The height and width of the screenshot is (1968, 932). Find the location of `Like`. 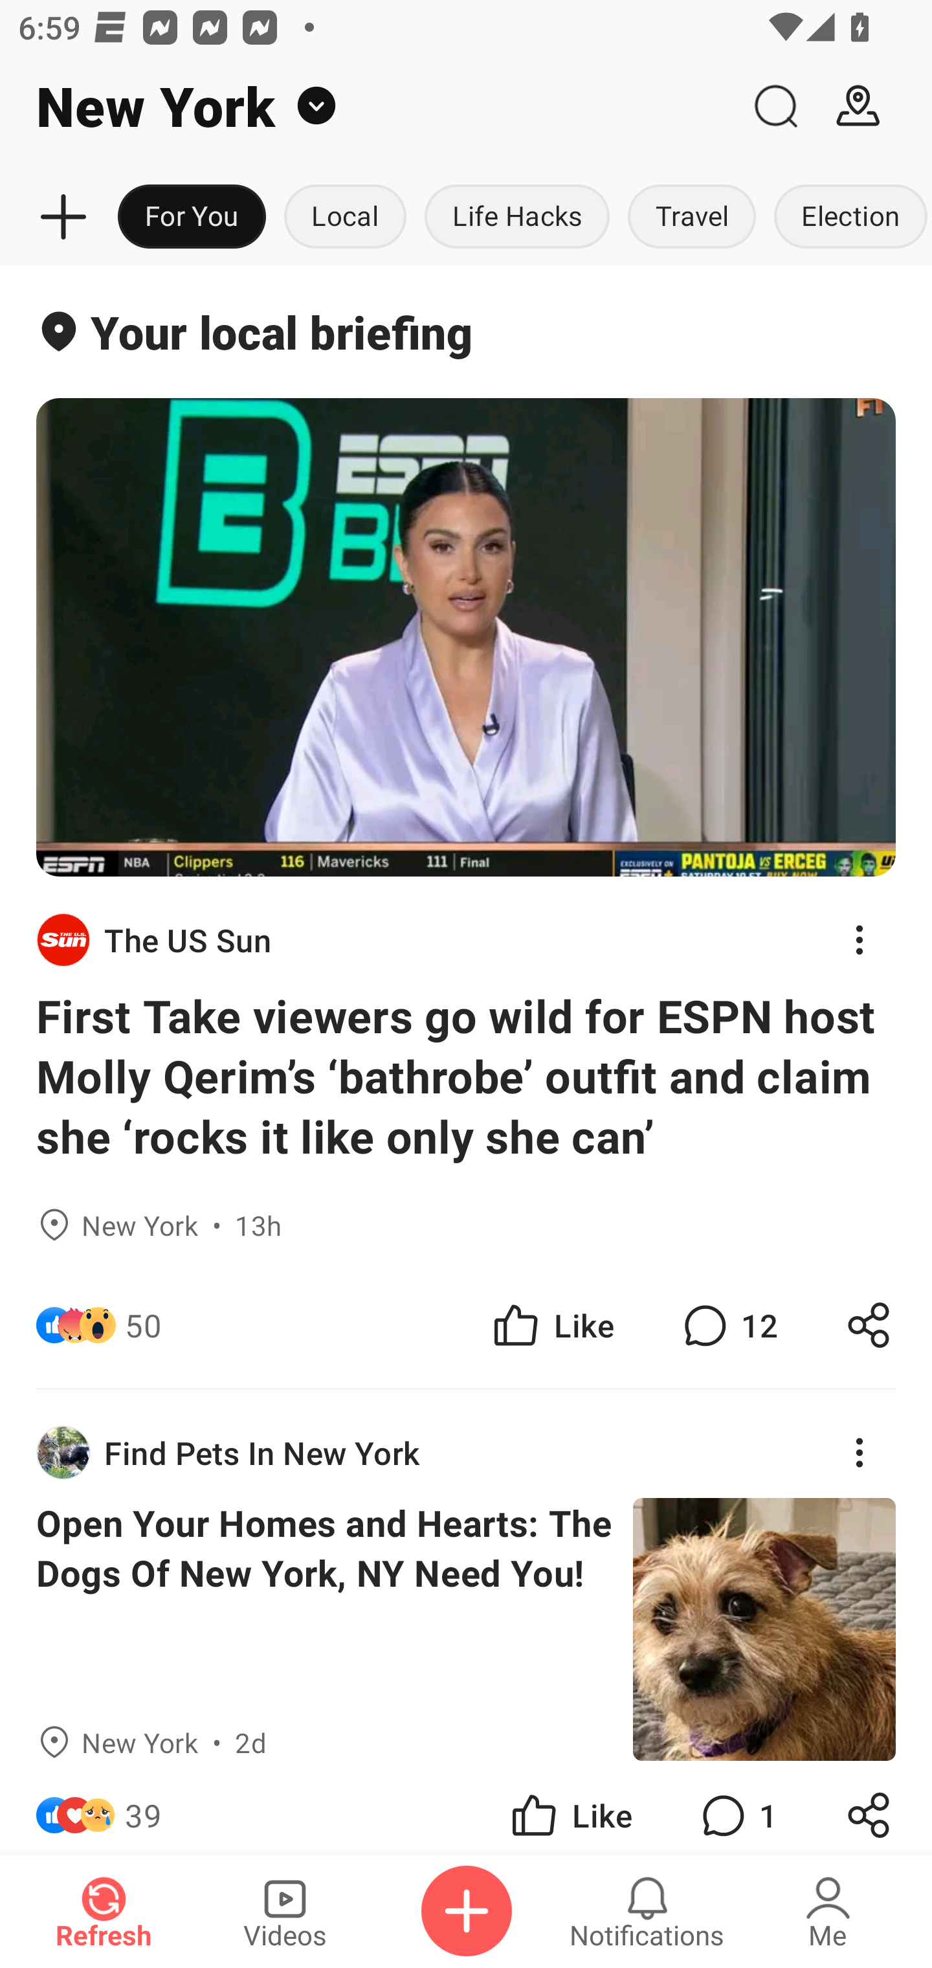

Like is located at coordinates (570, 1807).